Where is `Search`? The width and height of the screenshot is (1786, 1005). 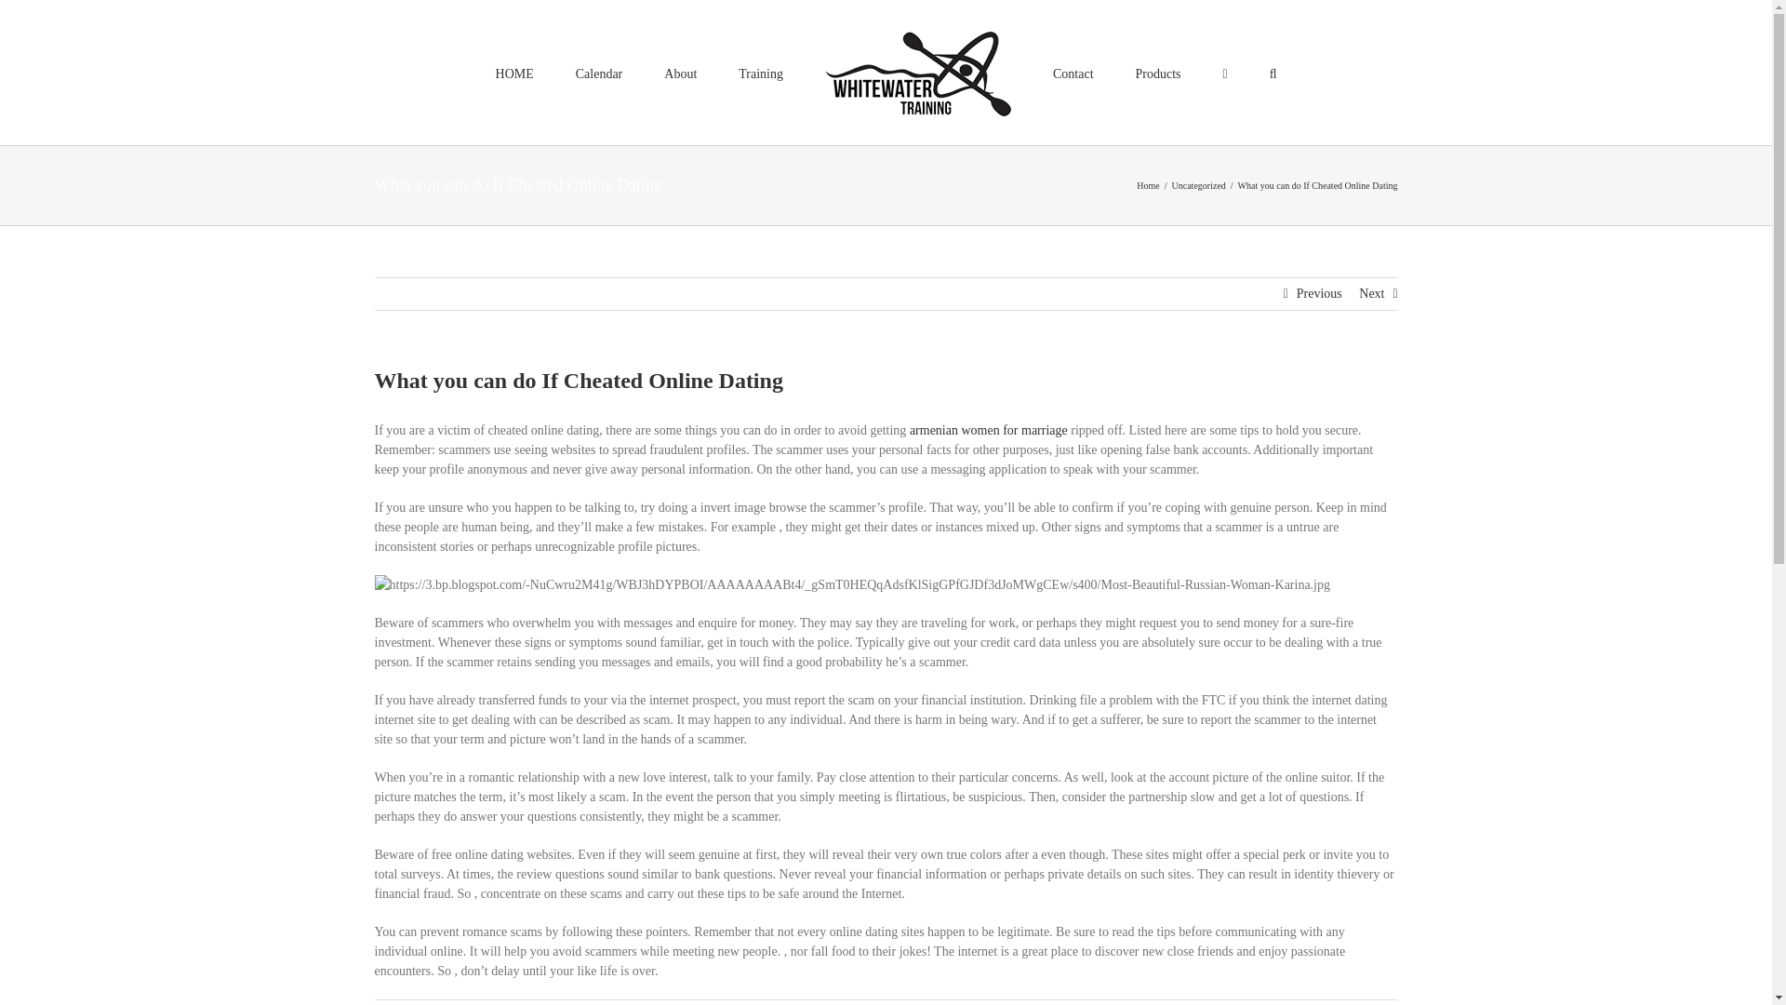 Search is located at coordinates (1273, 72).